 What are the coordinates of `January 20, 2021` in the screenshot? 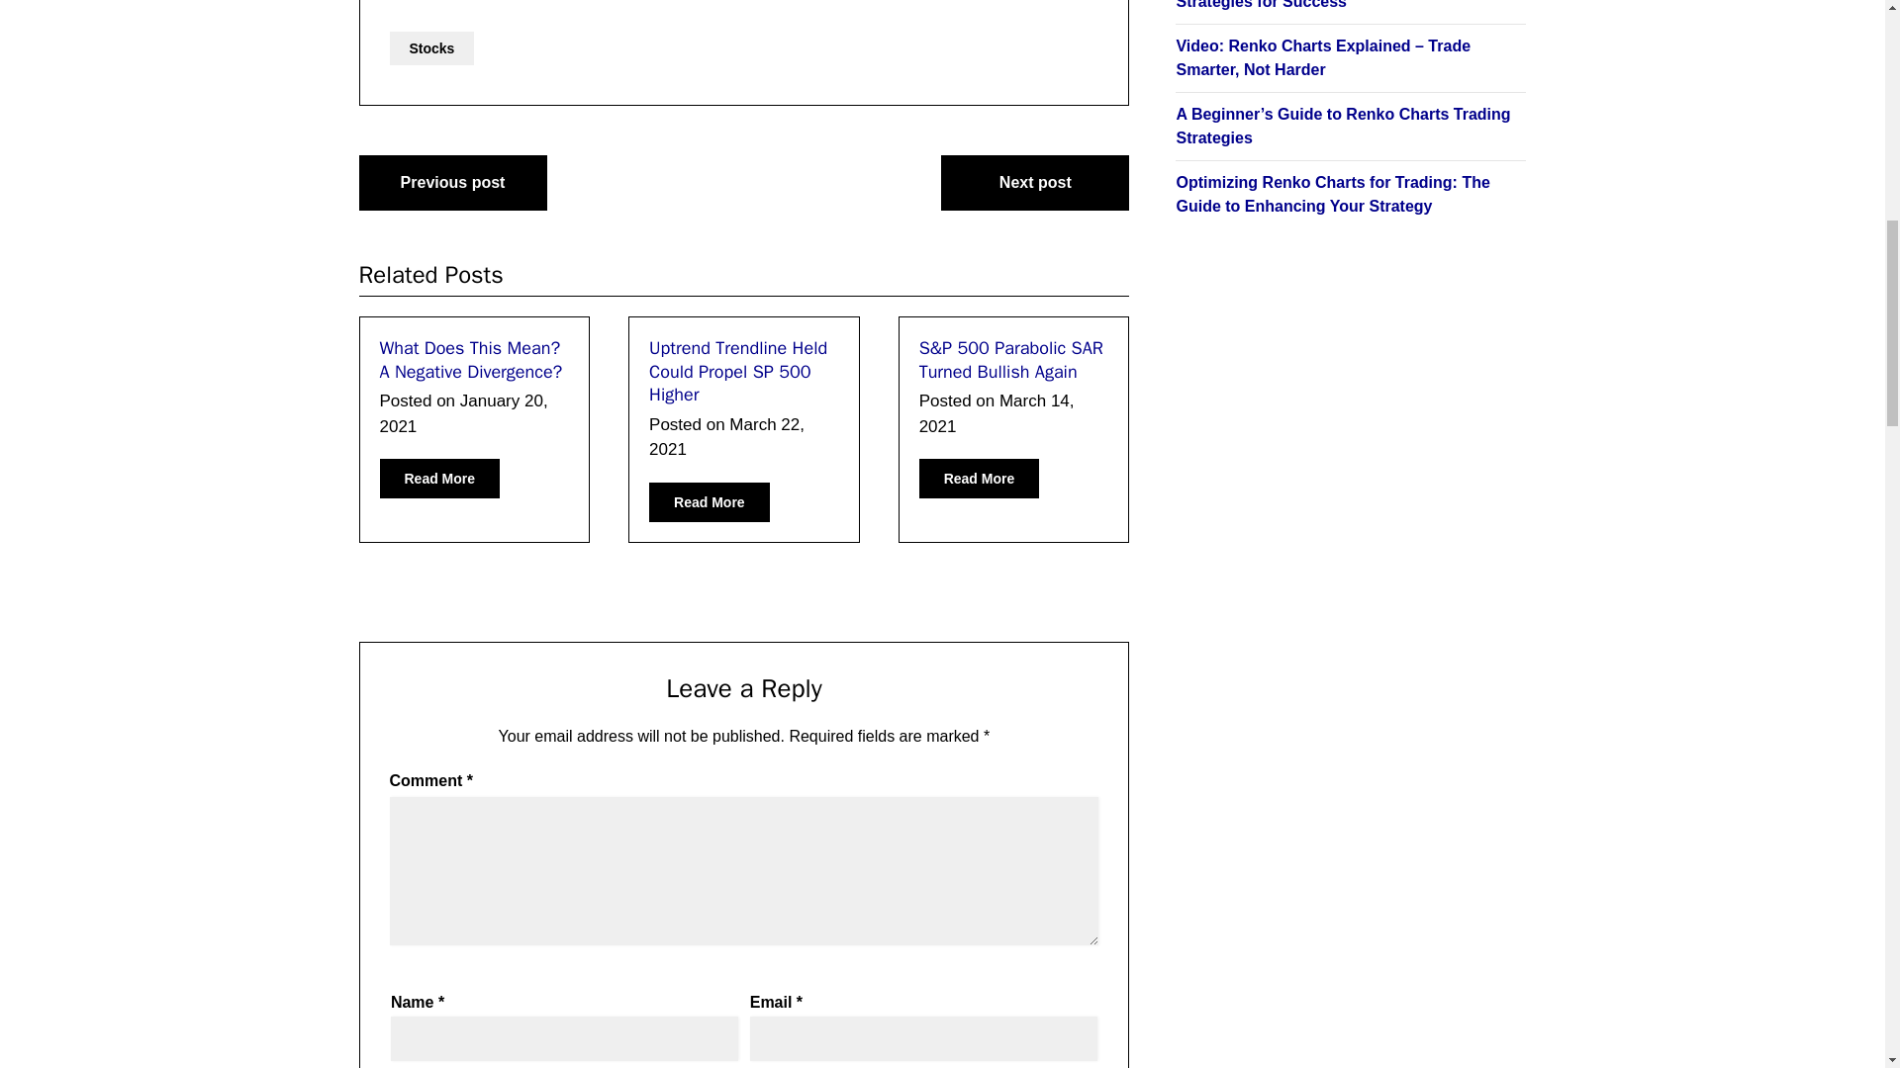 It's located at (464, 413).